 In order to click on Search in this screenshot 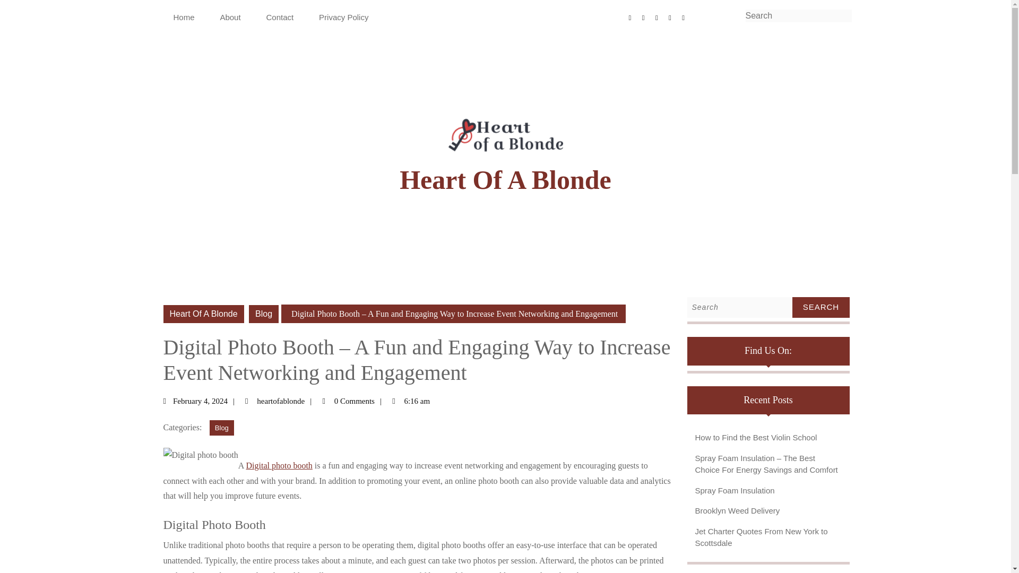, I will do `click(838, 19)`.